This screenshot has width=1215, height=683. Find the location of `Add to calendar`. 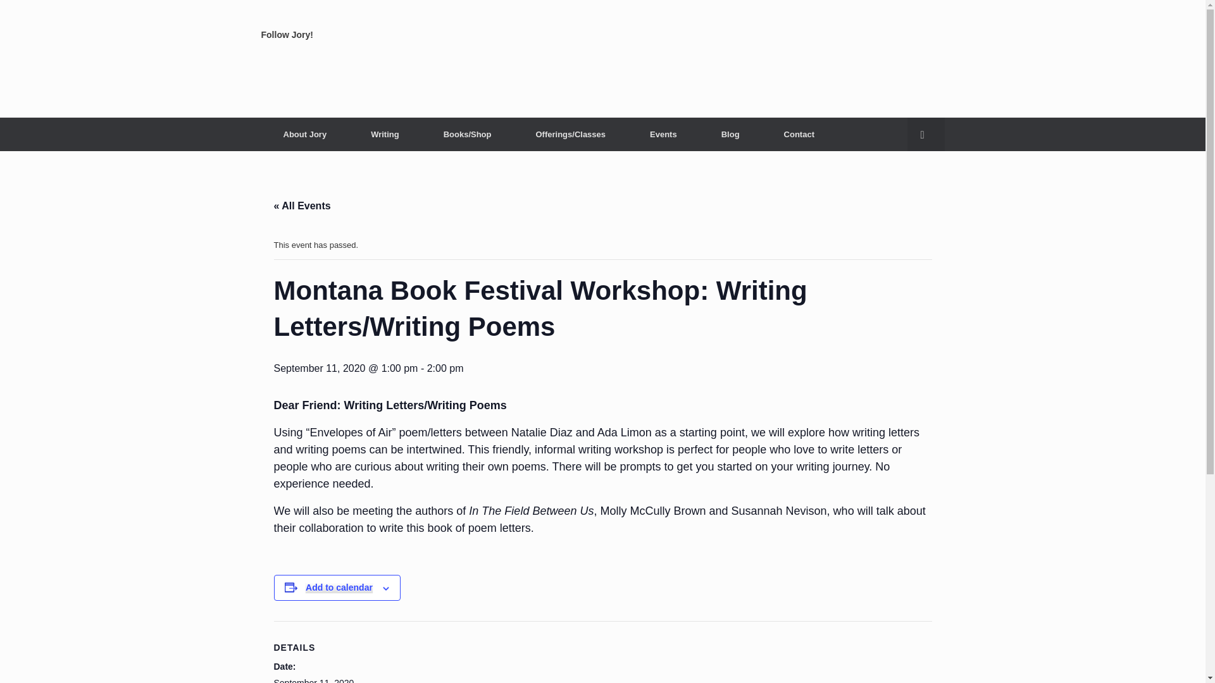

Add to calendar is located at coordinates (339, 588).